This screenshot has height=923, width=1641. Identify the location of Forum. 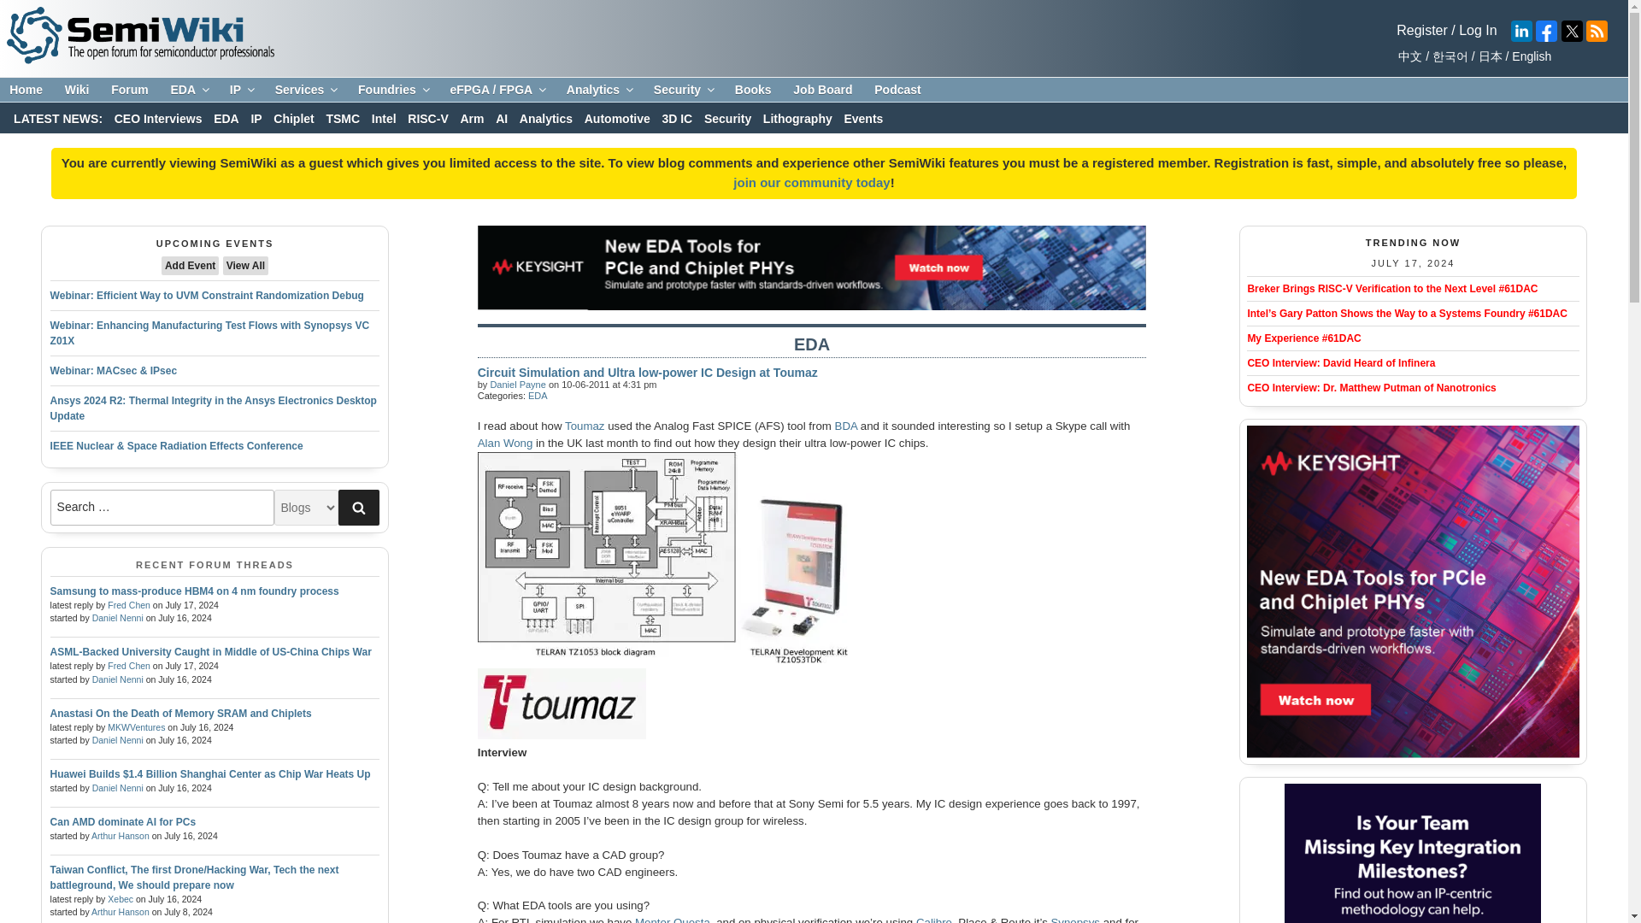
(130, 90).